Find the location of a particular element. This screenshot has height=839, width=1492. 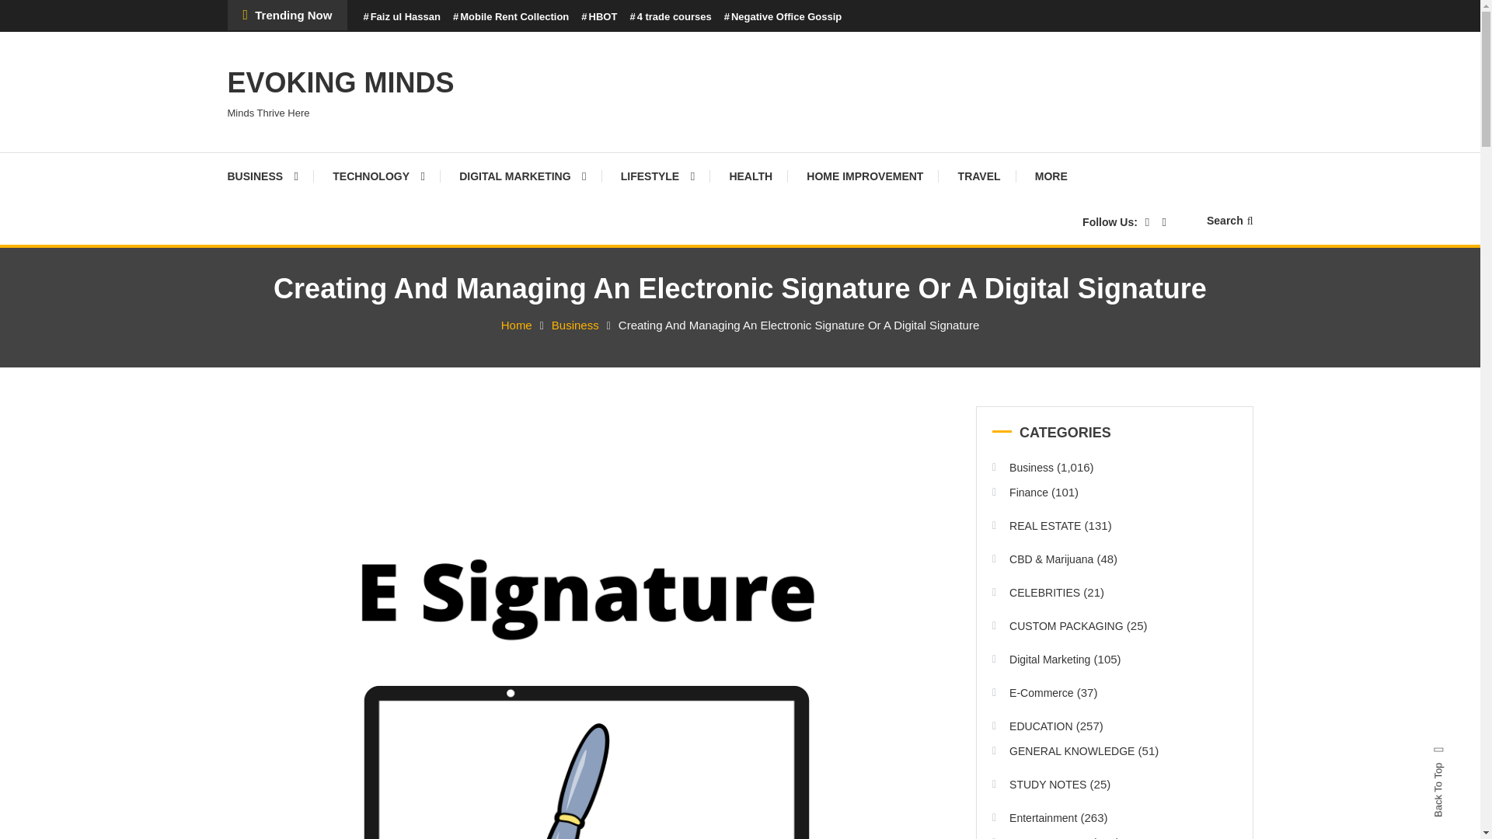

Search is located at coordinates (788, 443).